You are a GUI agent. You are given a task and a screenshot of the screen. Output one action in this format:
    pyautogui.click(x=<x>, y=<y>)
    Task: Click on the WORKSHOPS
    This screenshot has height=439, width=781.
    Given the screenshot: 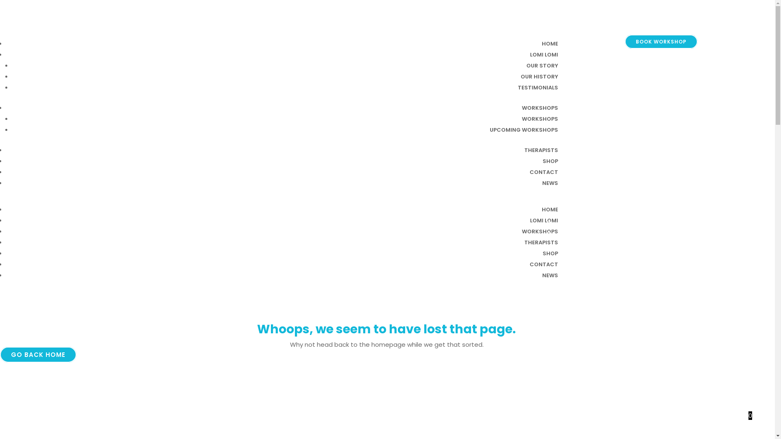 What is the action you would take?
    pyautogui.click(x=540, y=232)
    